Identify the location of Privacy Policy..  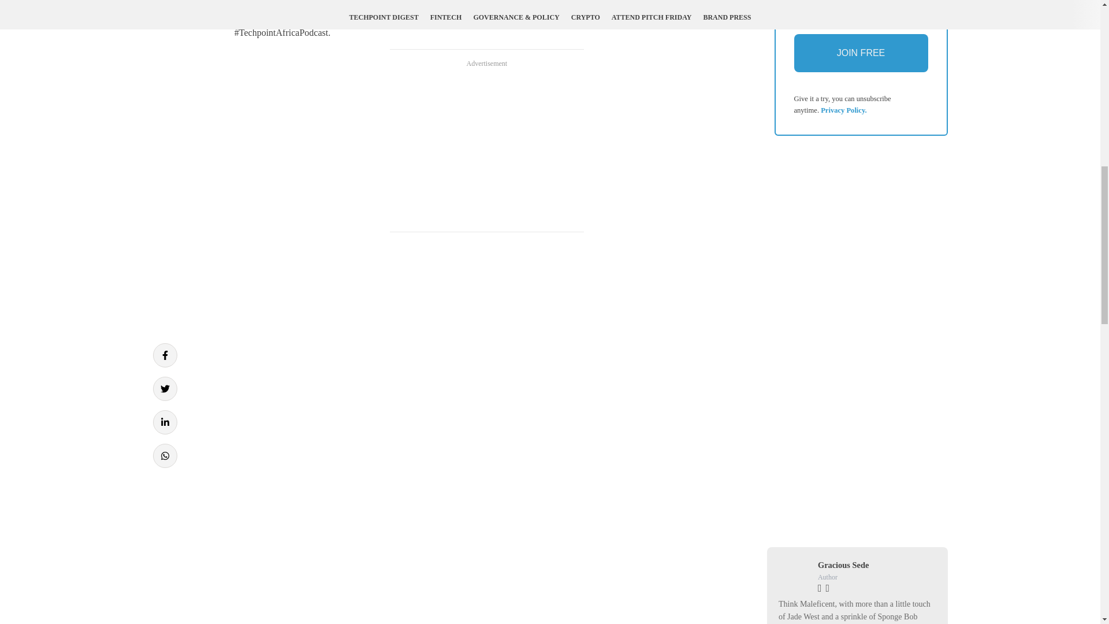
(843, 110).